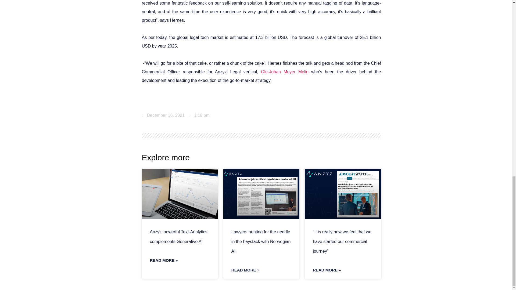 The height and width of the screenshot is (290, 516). Describe the element at coordinates (285, 72) in the screenshot. I see `Ole-Johan Meyer Melin` at that location.